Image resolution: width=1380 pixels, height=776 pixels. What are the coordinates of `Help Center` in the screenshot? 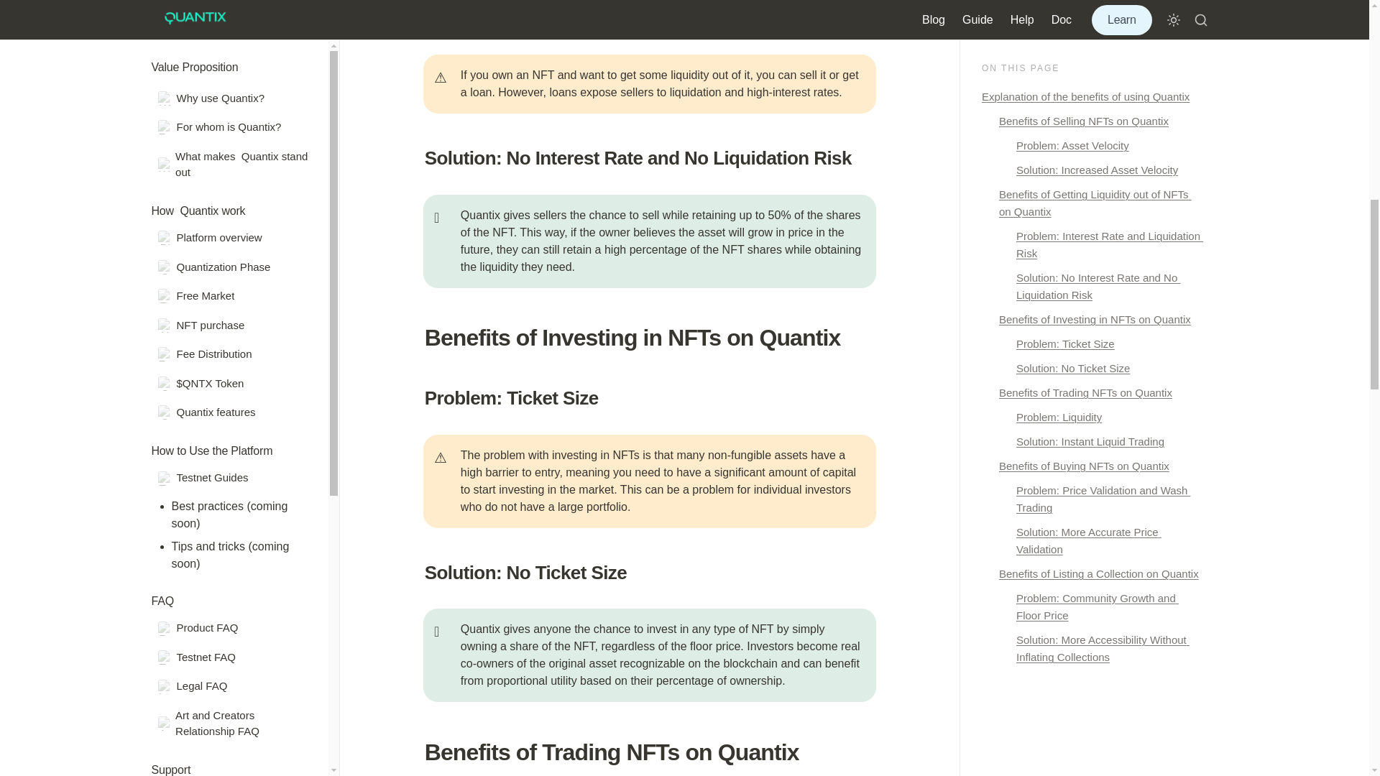 It's located at (234, 20).